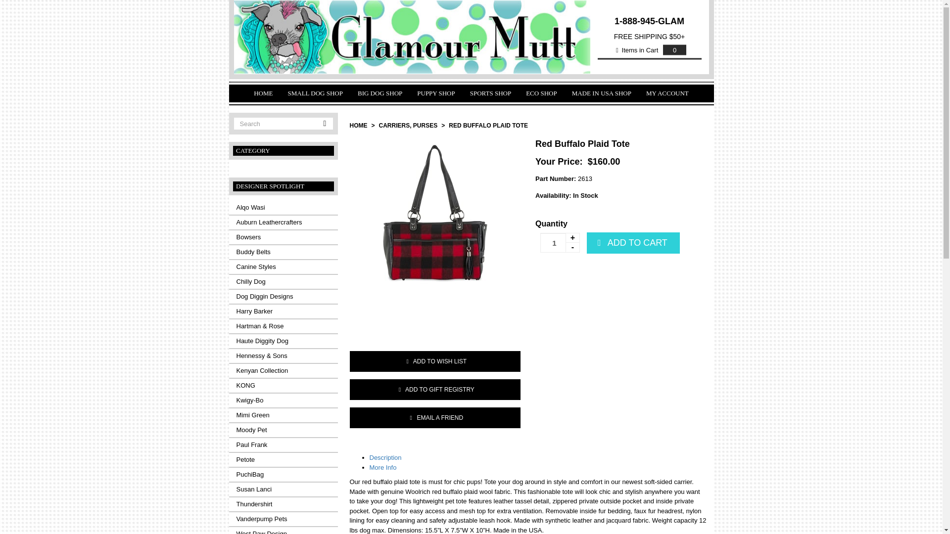 The width and height of the screenshot is (950, 534). What do you see at coordinates (283, 504) in the screenshot?
I see `Thundershirt` at bounding box center [283, 504].